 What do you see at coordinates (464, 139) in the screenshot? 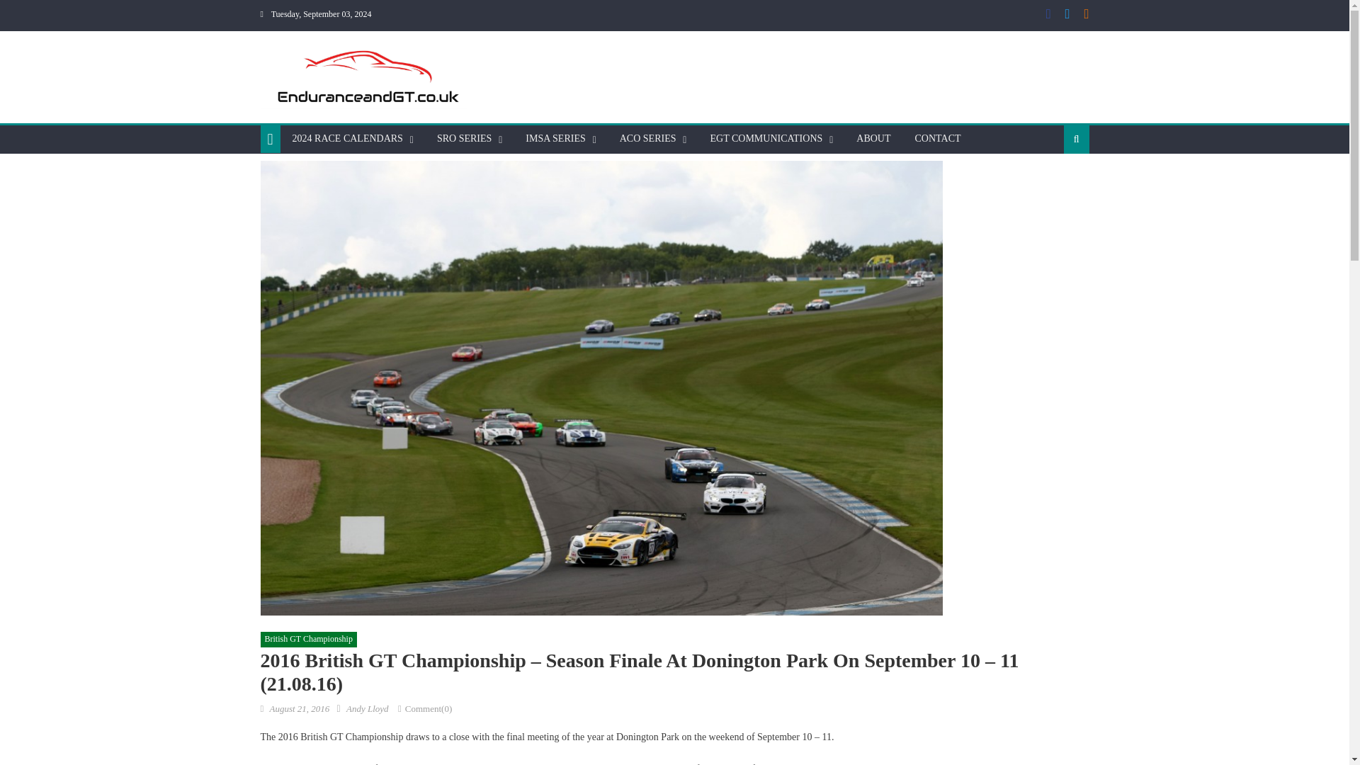
I see `SRO SERIES` at bounding box center [464, 139].